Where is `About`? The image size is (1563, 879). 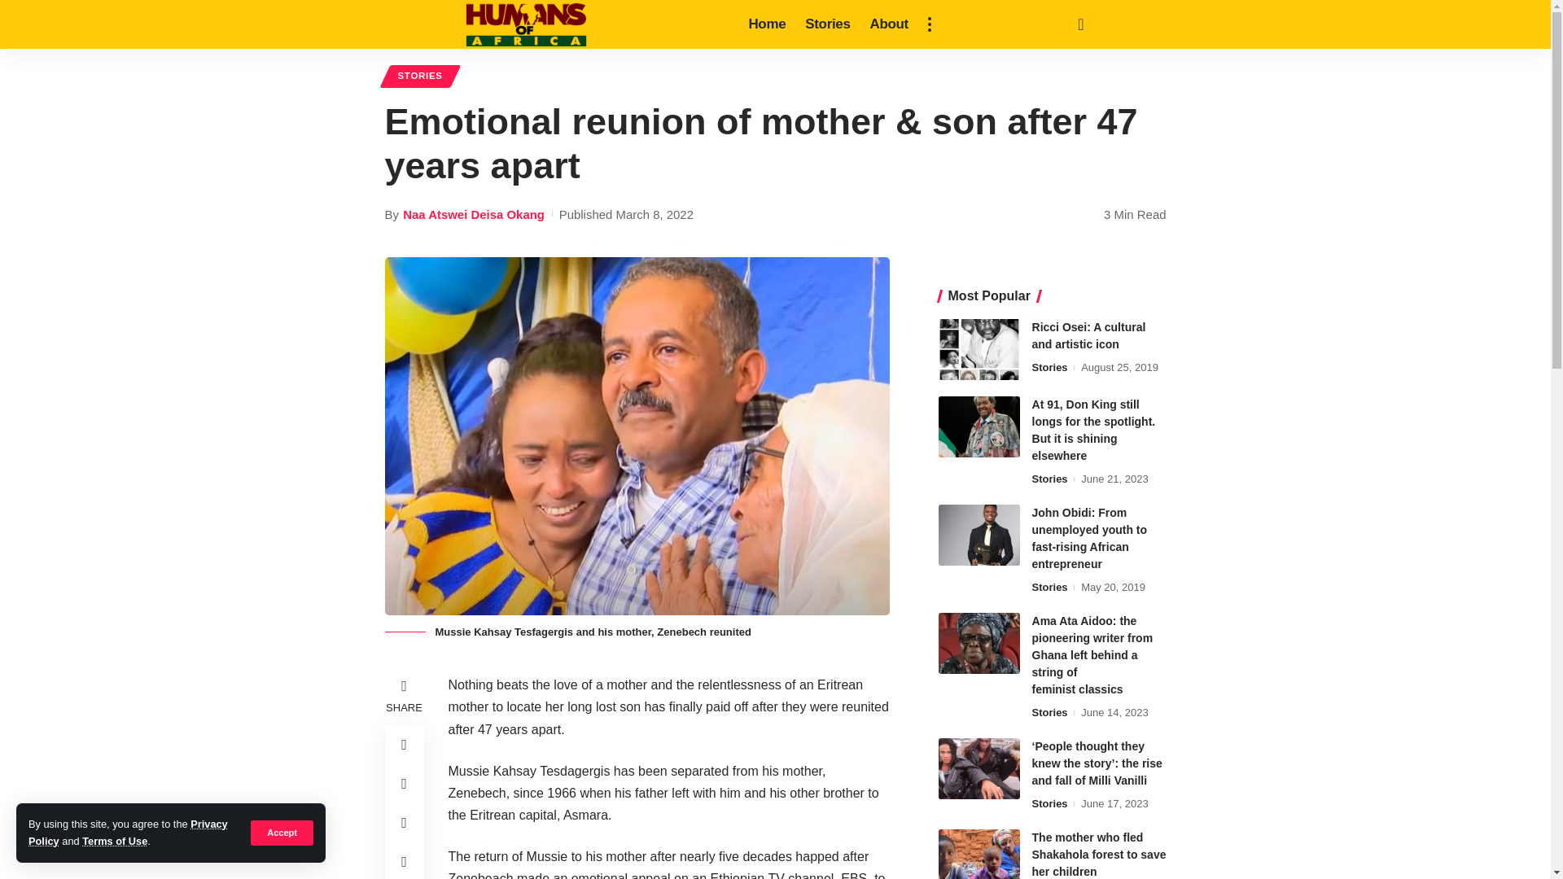
About is located at coordinates (889, 24).